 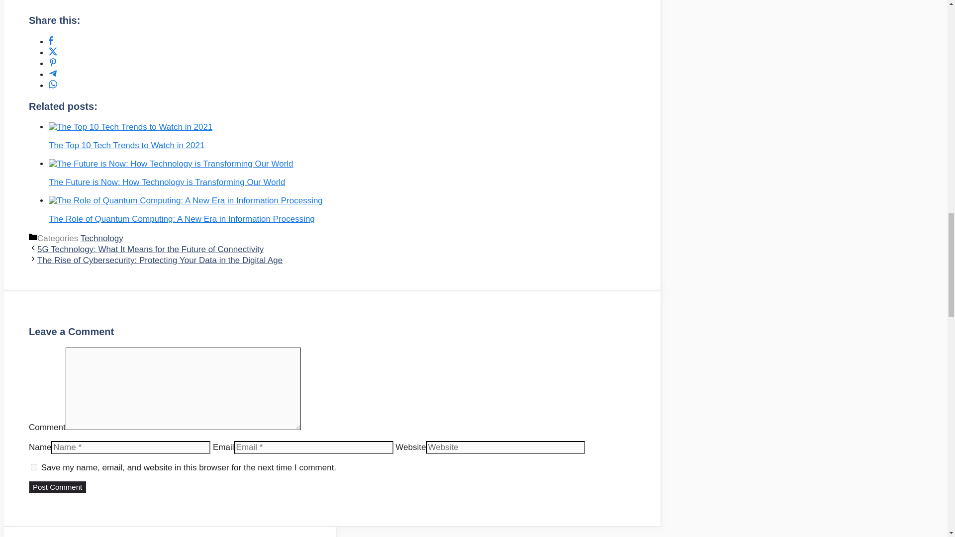 What do you see at coordinates (34, 467) in the screenshot?
I see `yes` at bounding box center [34, 467].